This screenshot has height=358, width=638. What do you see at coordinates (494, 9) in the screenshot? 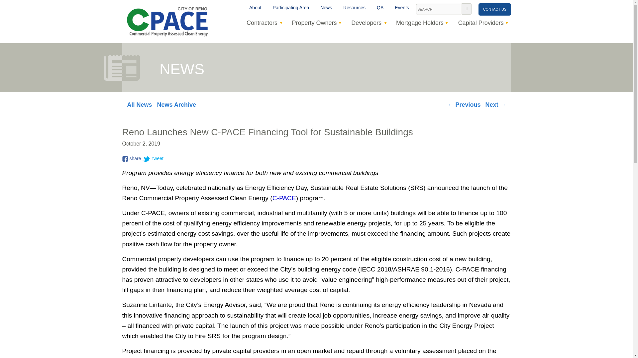
I see `CONTACT US` at bounding box center [494, 9].